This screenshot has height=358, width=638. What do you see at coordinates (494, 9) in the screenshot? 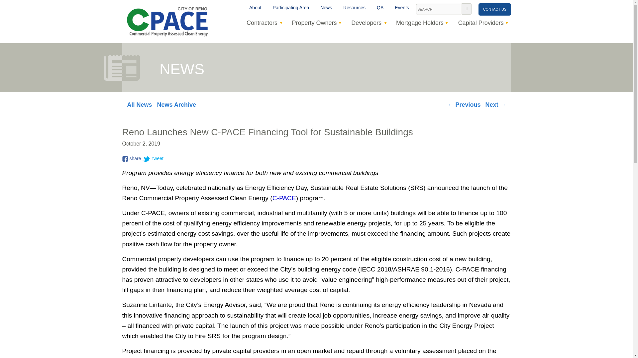
I see `CONTACT US` at bounding box center [494, 9].